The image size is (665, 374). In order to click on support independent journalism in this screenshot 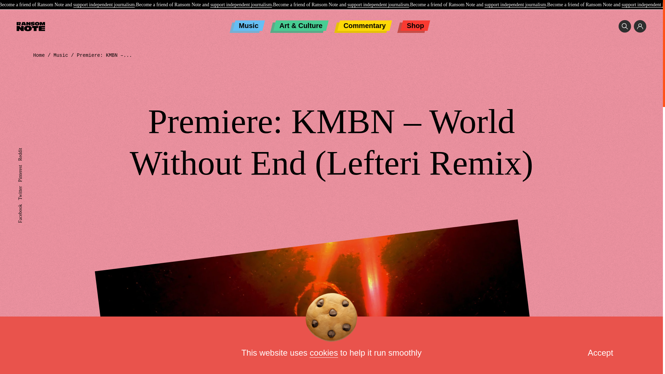, I will do `click(240, 5)`.